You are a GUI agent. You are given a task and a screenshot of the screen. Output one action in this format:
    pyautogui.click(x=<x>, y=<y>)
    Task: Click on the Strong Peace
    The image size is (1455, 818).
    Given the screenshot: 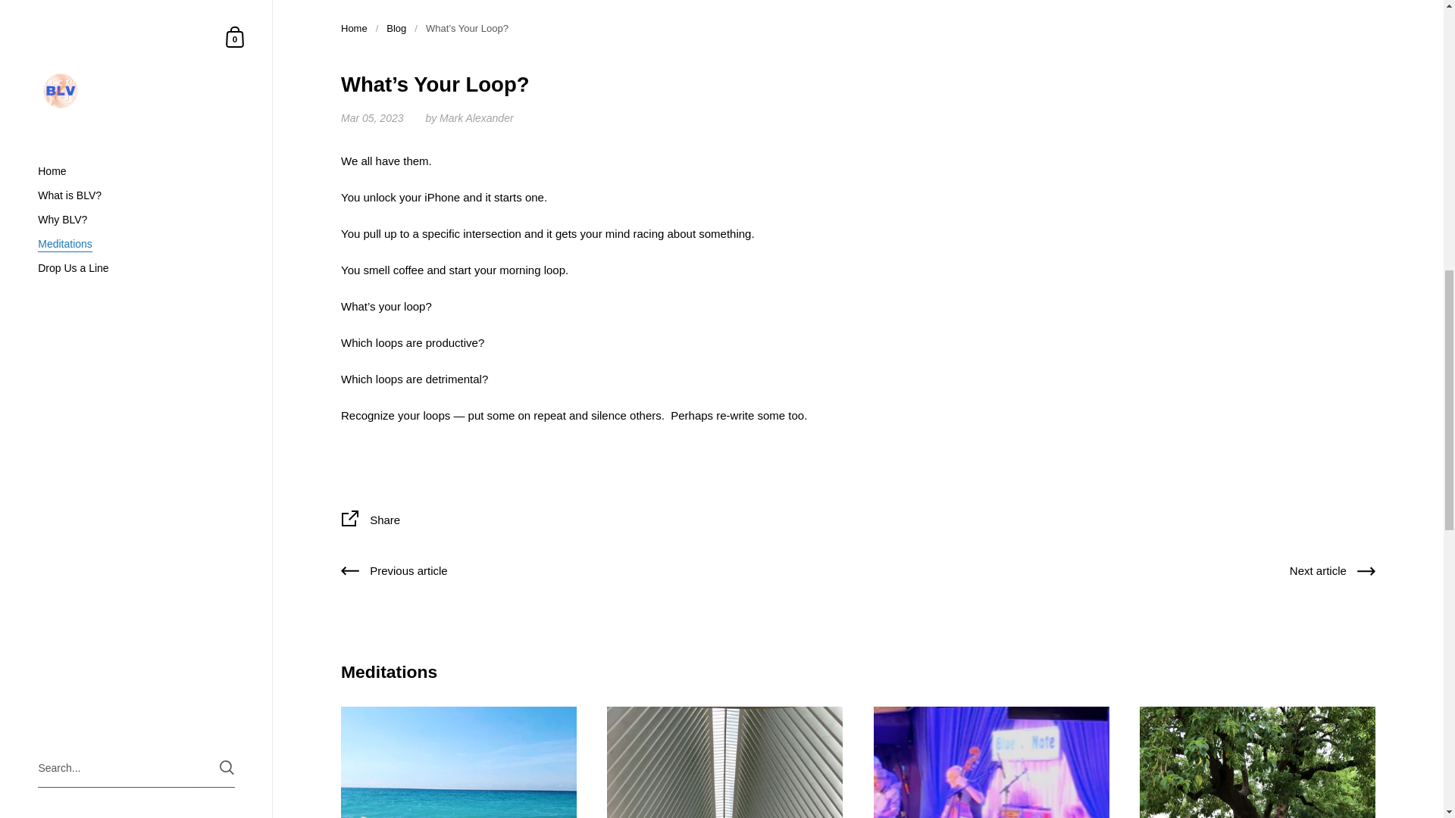 What is the action you would take?
    pyautogui.click(x=1256, y=762)
    